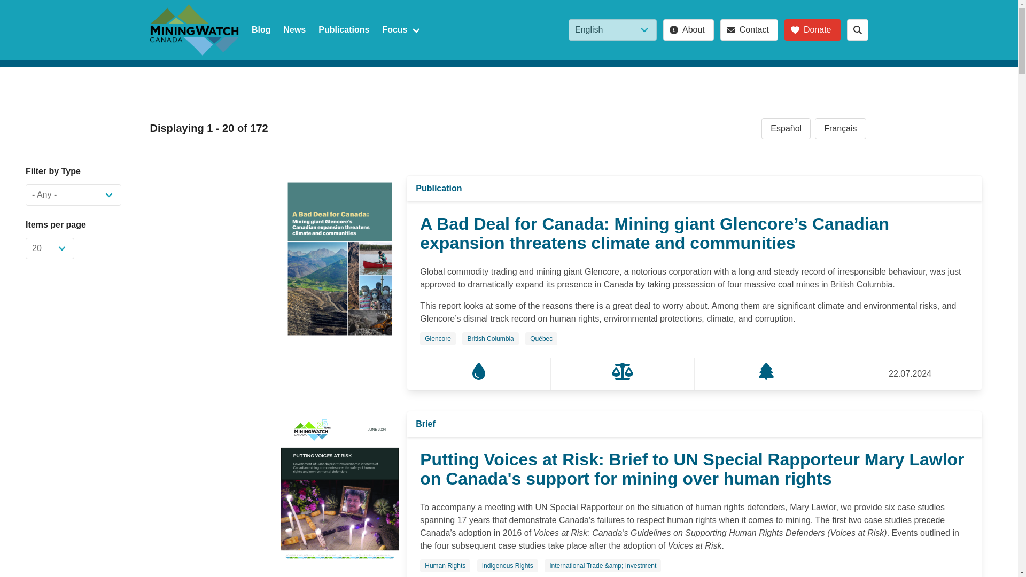 The height and width of the screenshot is (577, 1026). I want to click on British Columbia, so click(490, 339).